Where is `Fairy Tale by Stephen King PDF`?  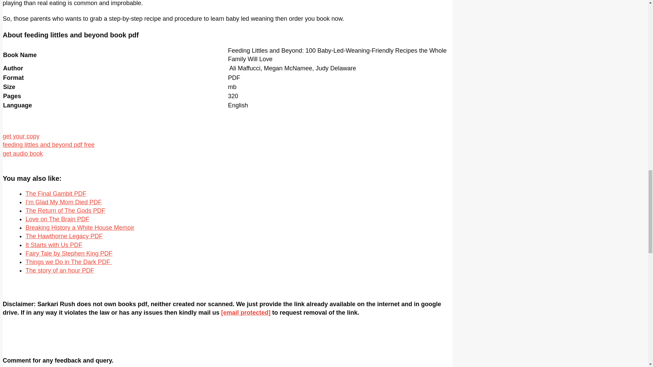 Fairy Tale by Stephen King PDF is located at coordinates (69, 254).